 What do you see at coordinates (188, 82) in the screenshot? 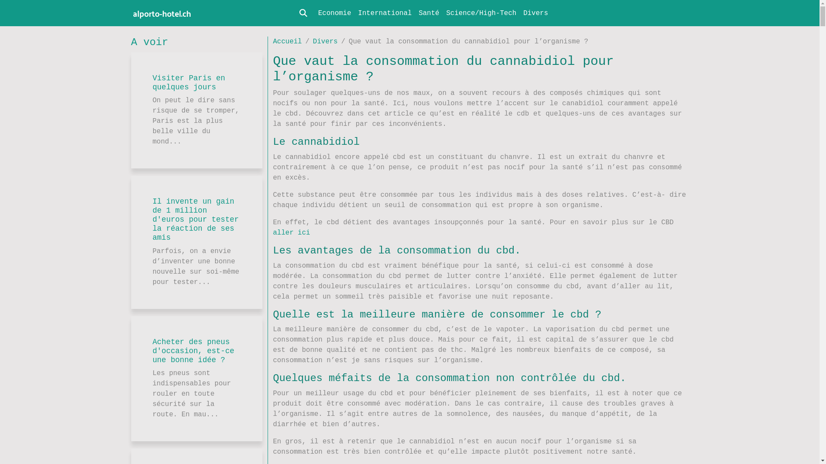
I see `Visiter Paris en quelques jours` at bounding box center [188, 82].